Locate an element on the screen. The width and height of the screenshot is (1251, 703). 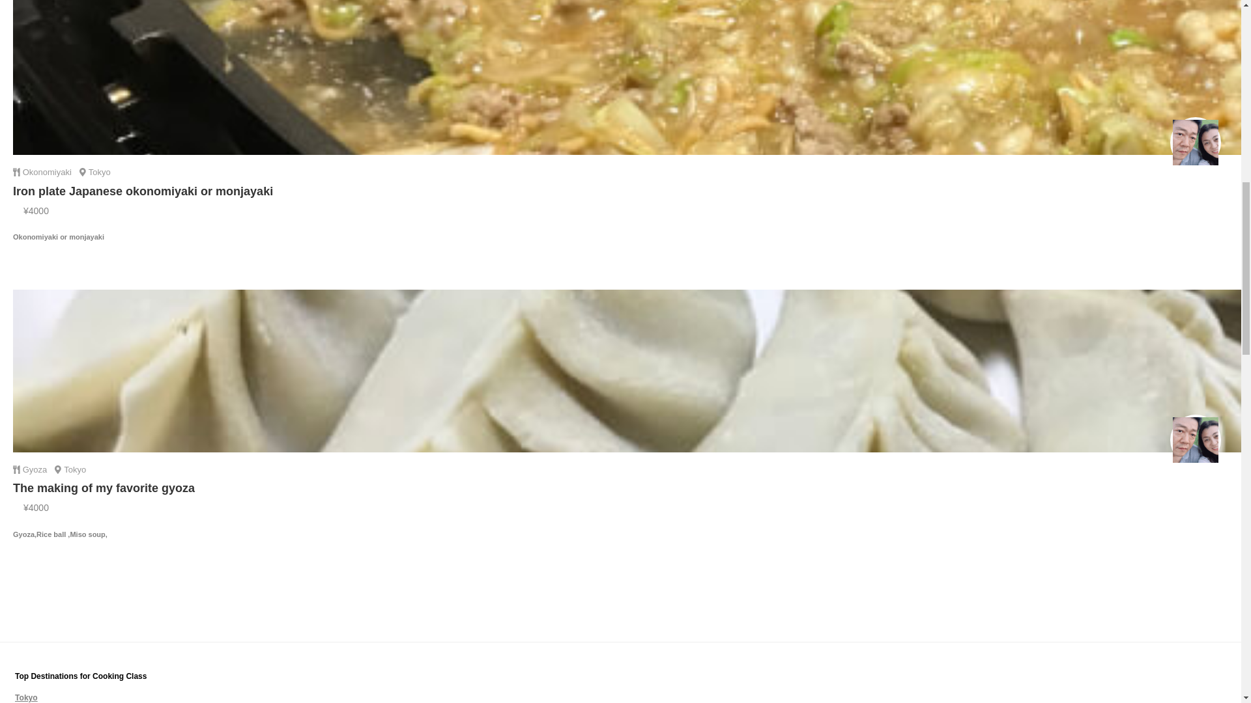
Okonomiyaki is located at coordinates (48, 172).